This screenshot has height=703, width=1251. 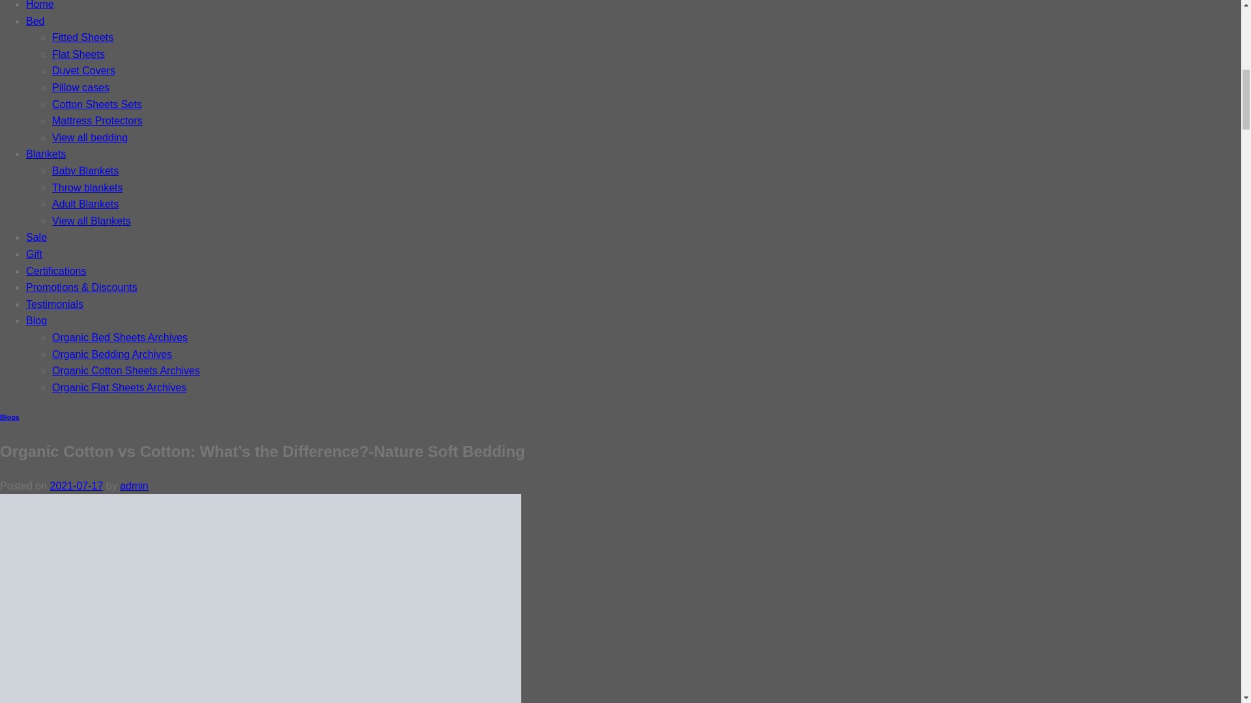 What do you see at coordinates (83, 70) in the screenshot?
I see `Duvet Covers` at bounding box center [83, 70].